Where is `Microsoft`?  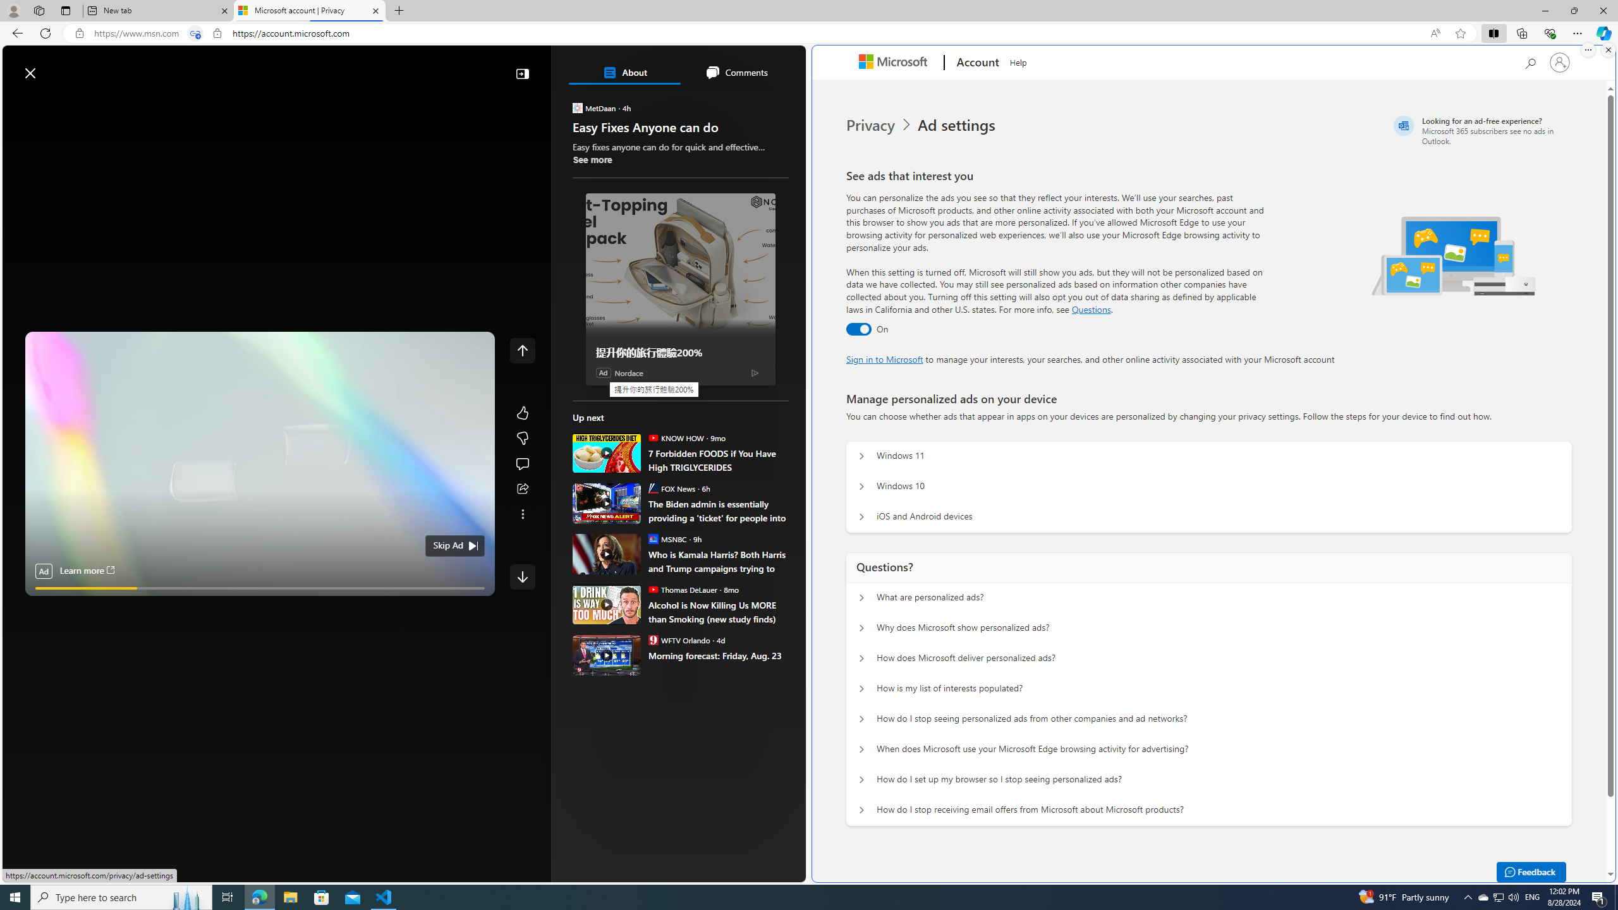
Microsoft is located at coordinates (895, 63).